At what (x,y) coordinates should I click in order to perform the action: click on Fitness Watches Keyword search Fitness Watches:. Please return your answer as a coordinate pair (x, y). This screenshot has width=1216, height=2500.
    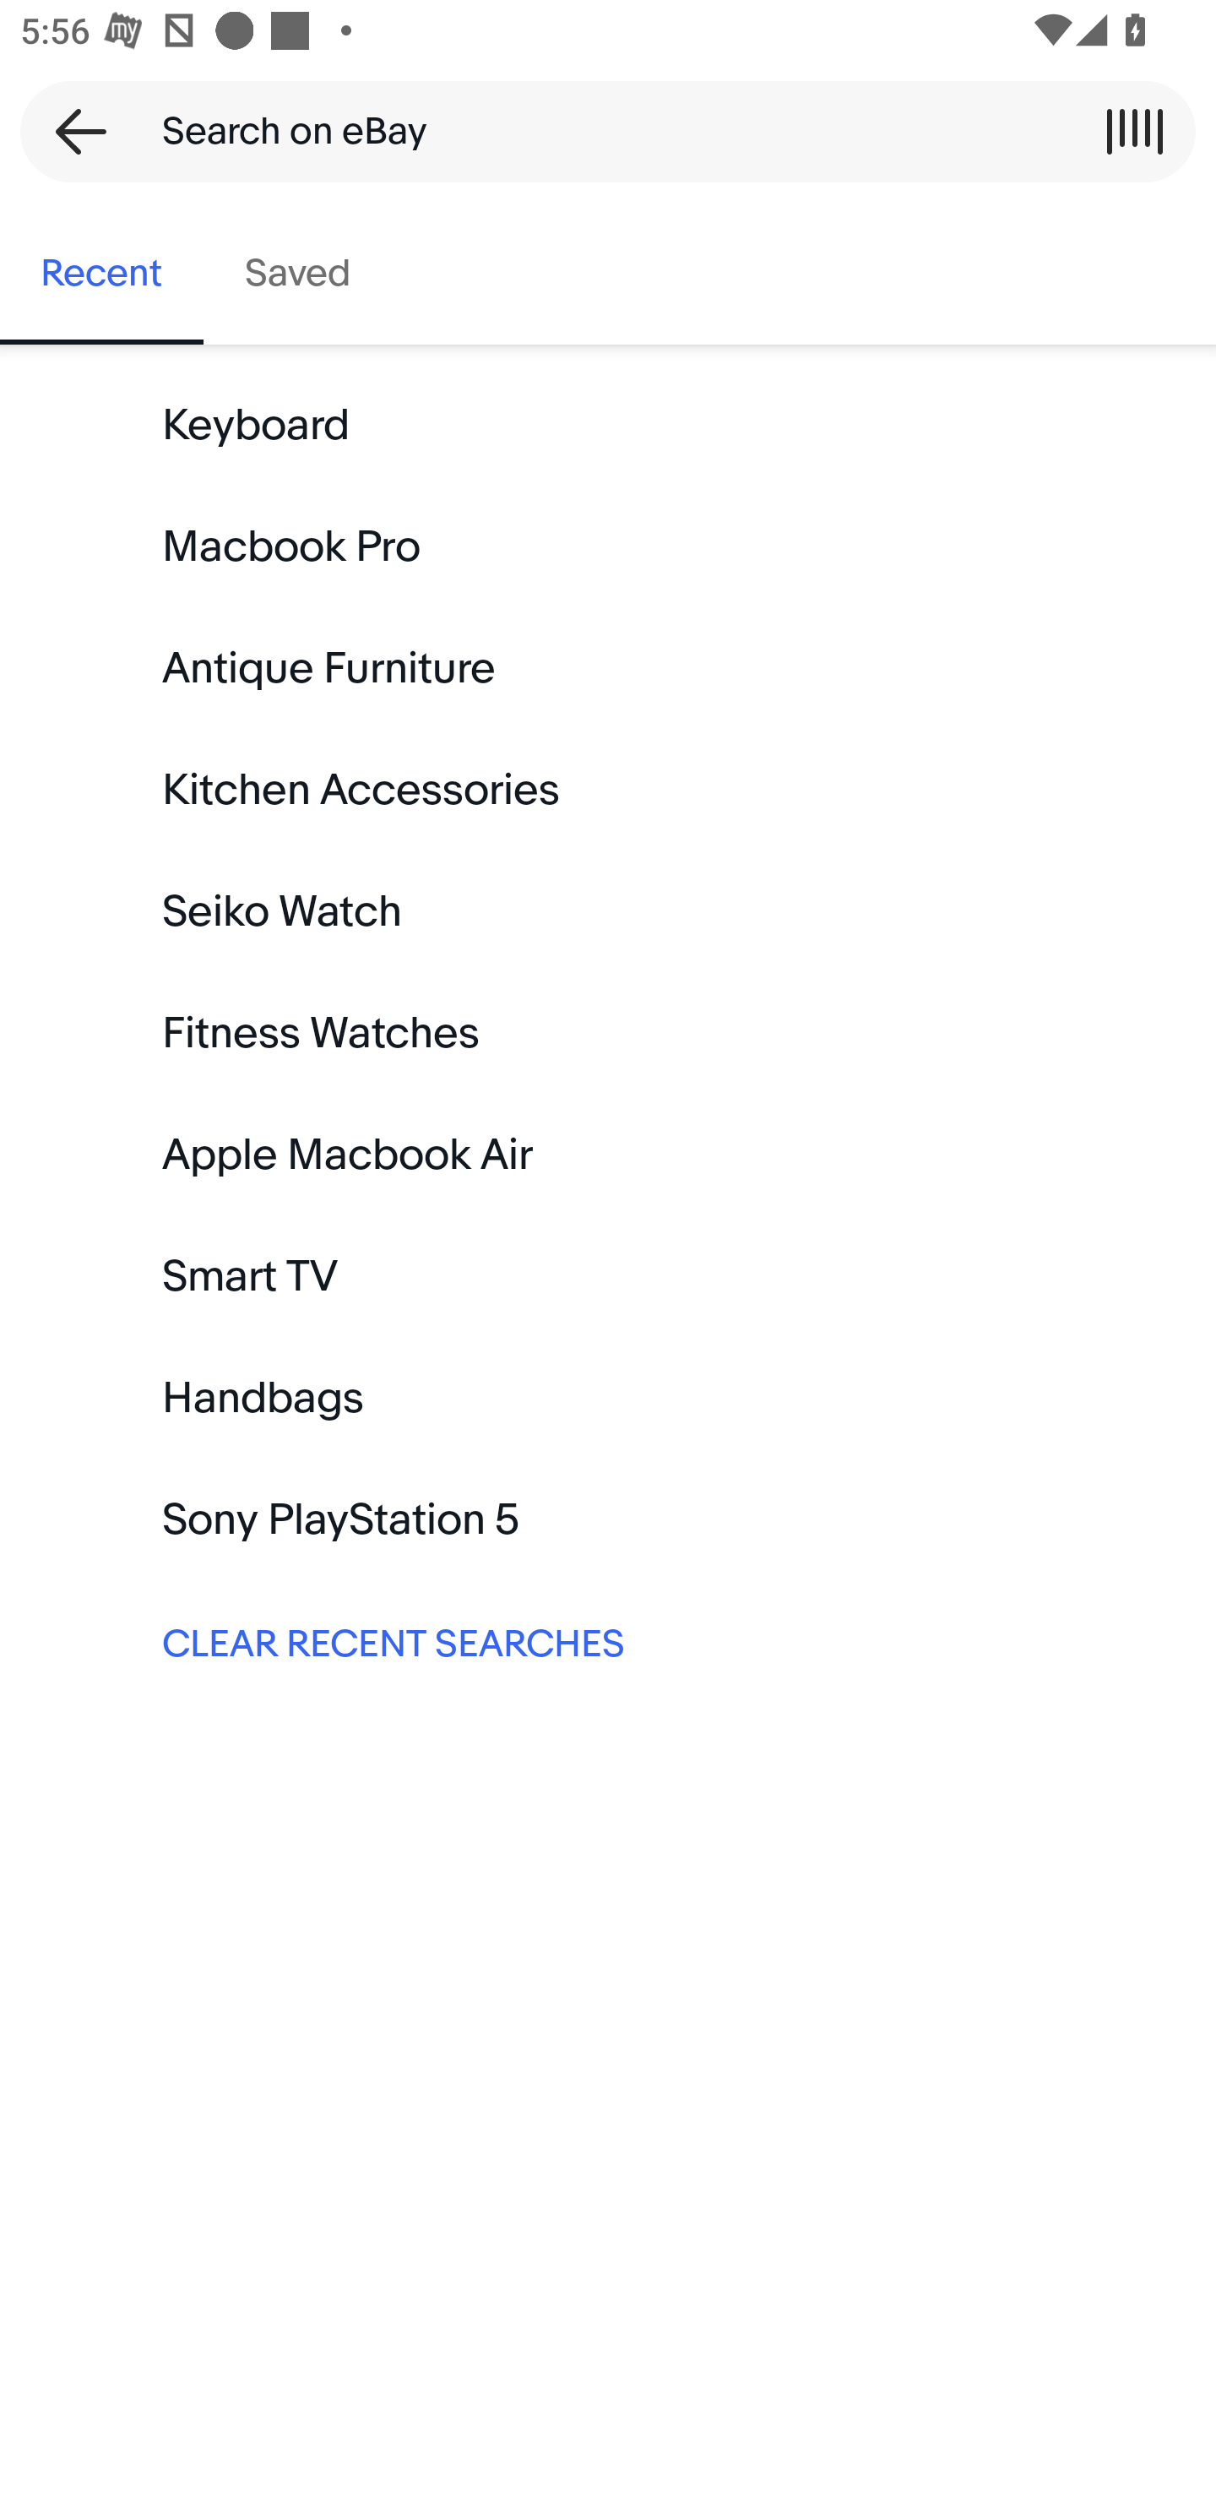
    Looking at the image, I should click on (608, 1034).